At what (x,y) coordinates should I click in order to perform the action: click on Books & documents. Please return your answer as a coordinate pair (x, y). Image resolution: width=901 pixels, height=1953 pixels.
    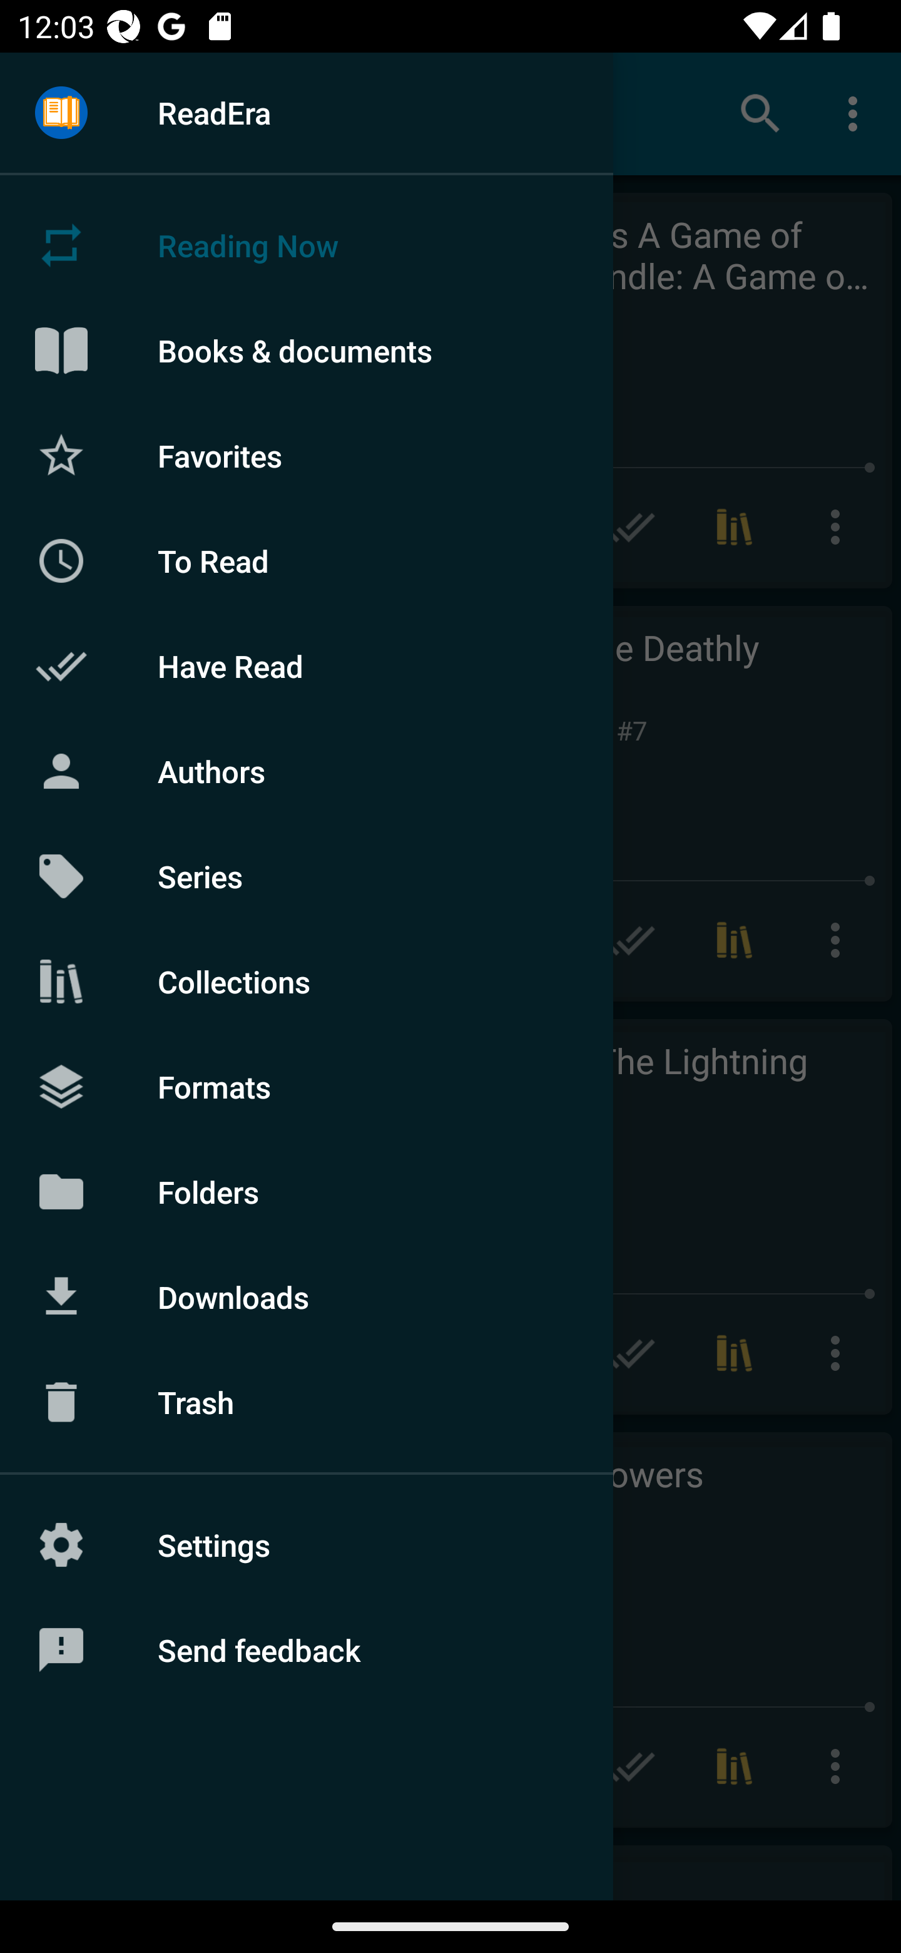
    Looking at the image, I should click on (307, 351).